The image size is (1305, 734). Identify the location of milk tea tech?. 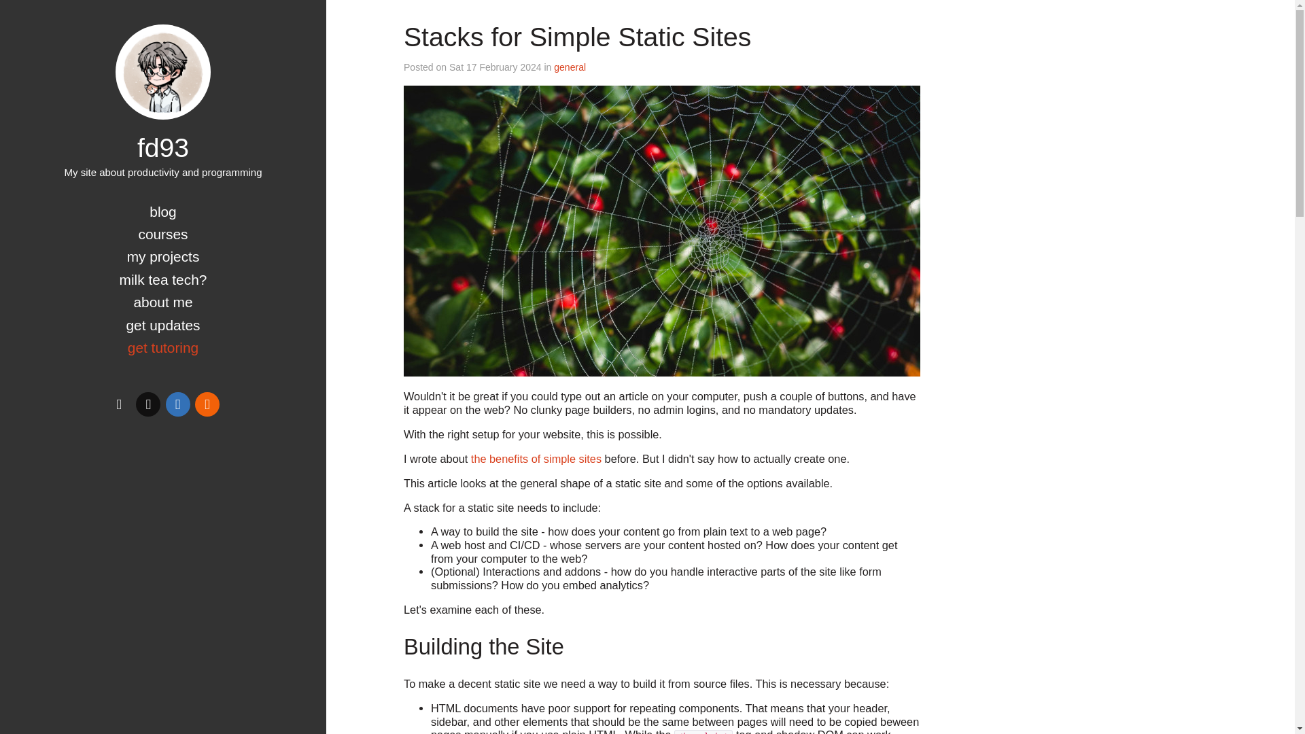
(163, 279).